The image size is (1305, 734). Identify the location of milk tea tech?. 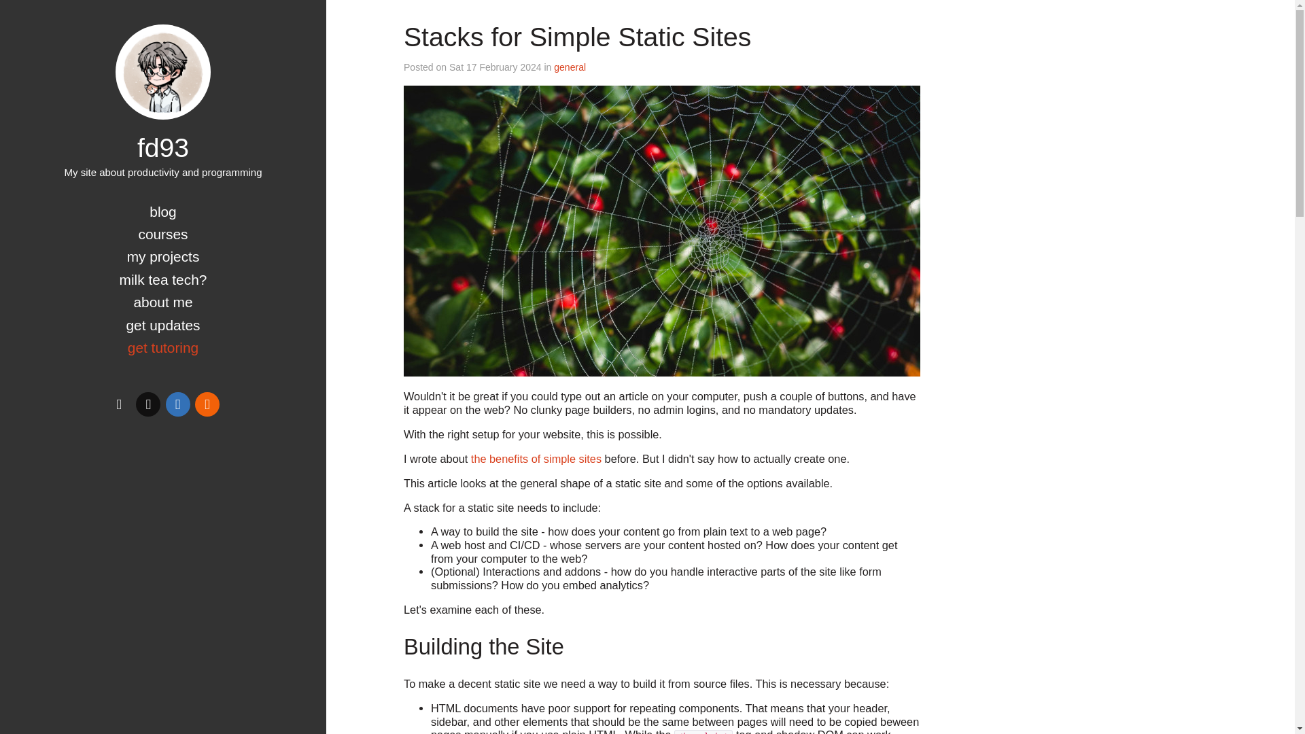
(163, 279).